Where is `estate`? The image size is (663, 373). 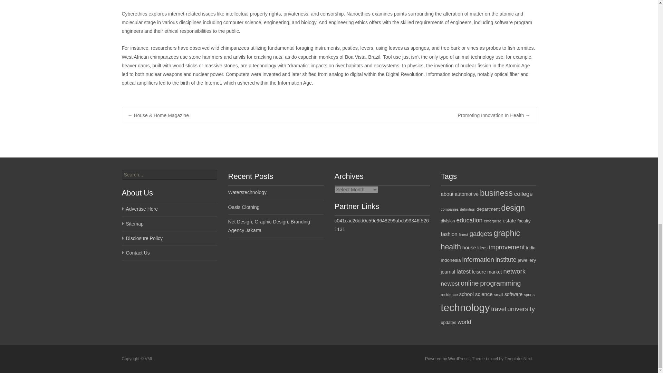
estate is located at coordinates (509, 220).